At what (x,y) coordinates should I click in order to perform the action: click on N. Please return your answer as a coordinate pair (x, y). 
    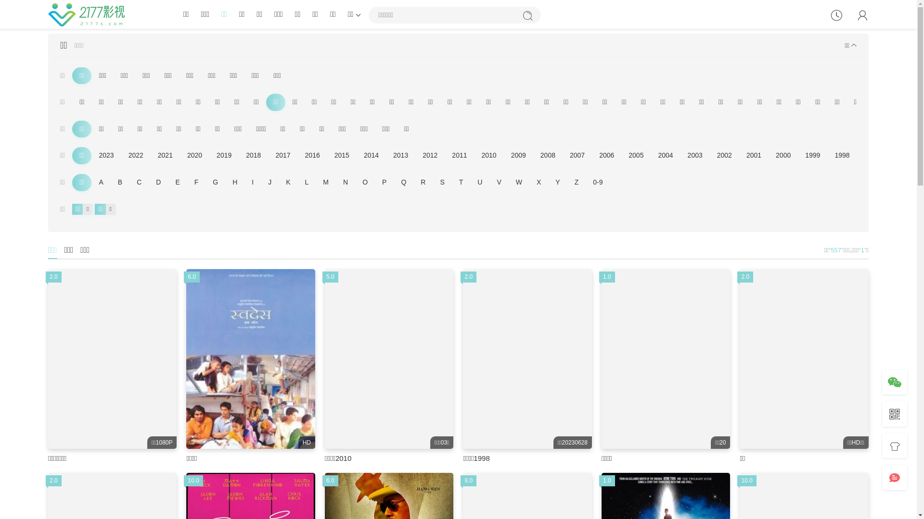
    Looking at the image, I should click on (346, 183).